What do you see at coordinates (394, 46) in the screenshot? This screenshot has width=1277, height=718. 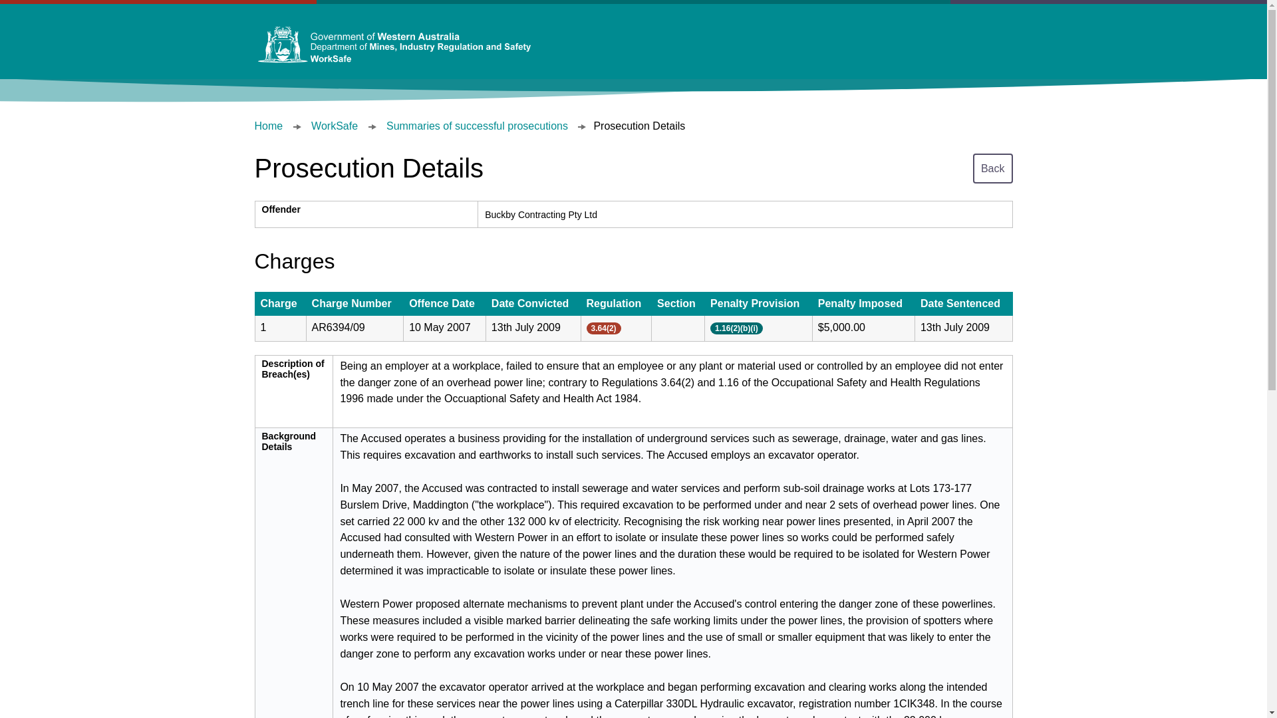 I see `Department of Mines, Industry Regulation and Safety` at bounding box center [394, 46].